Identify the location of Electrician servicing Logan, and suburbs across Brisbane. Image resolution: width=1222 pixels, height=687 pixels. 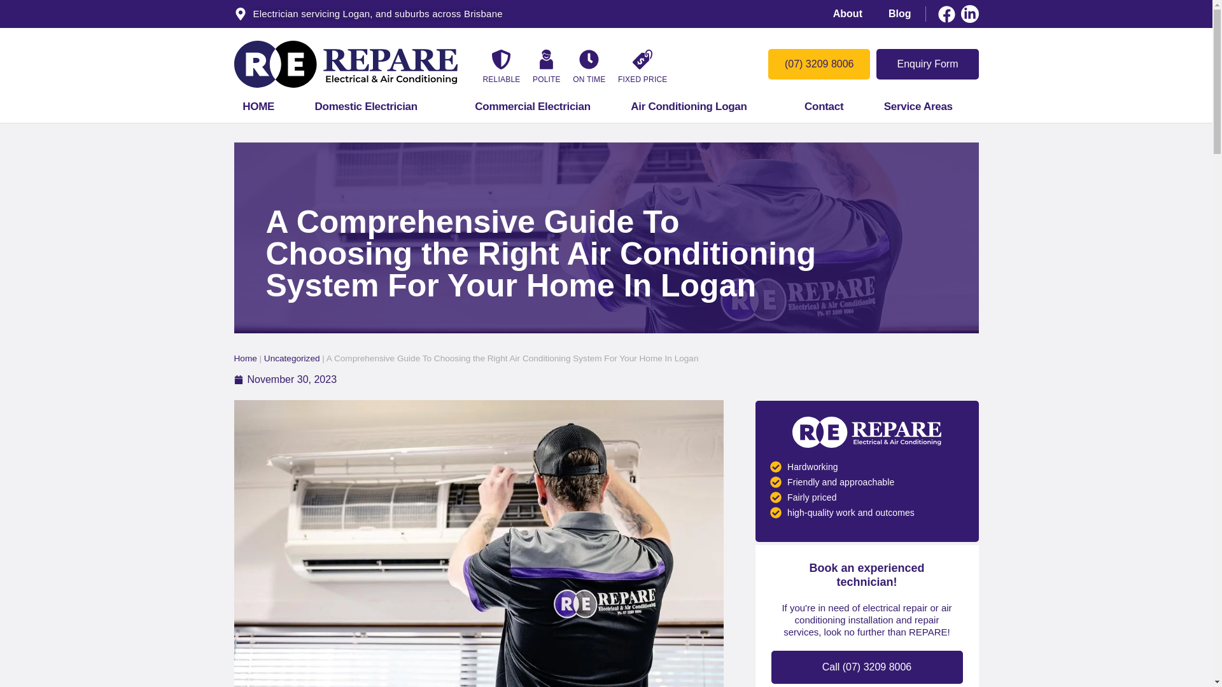
(368, 14).